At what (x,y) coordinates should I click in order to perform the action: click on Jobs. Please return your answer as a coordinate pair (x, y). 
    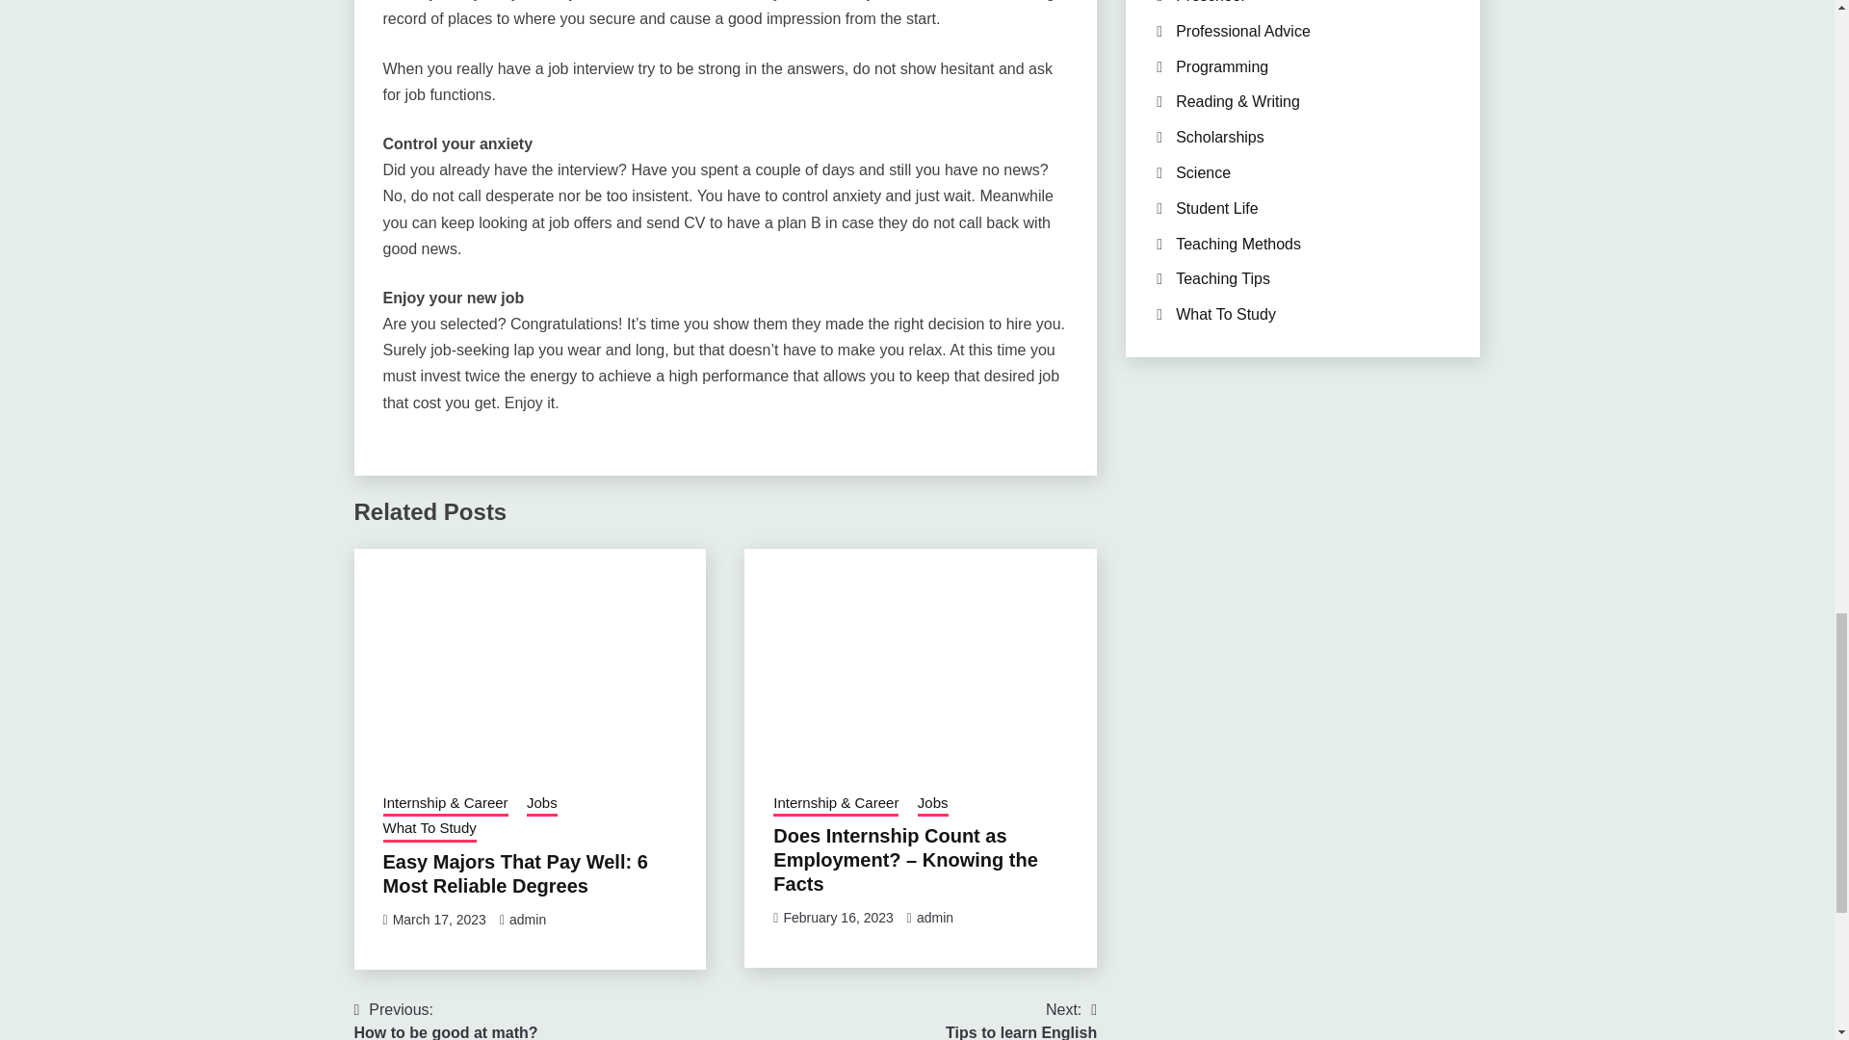
    Looking at the image, I should click on (542, 804).